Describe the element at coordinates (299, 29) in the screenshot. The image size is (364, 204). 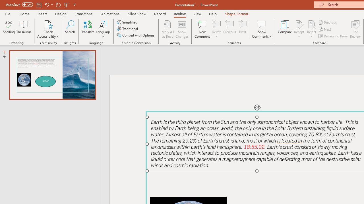
I see `Accept` at that location.